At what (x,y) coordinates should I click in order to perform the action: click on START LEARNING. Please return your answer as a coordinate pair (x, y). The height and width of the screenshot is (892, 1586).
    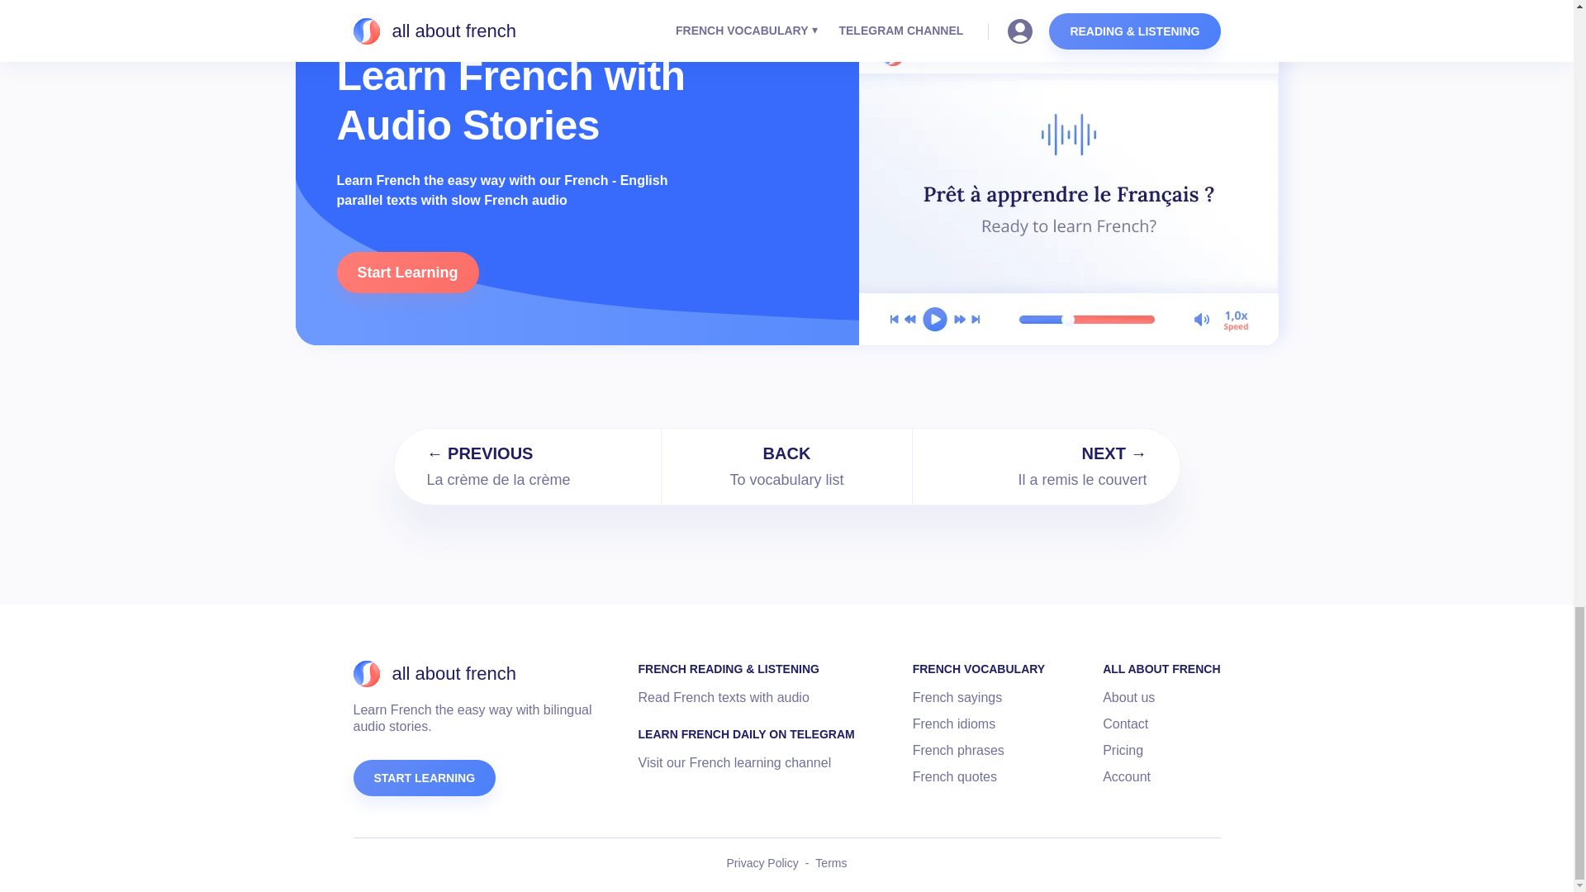
    Looking at the image, I should click on (425, 778).